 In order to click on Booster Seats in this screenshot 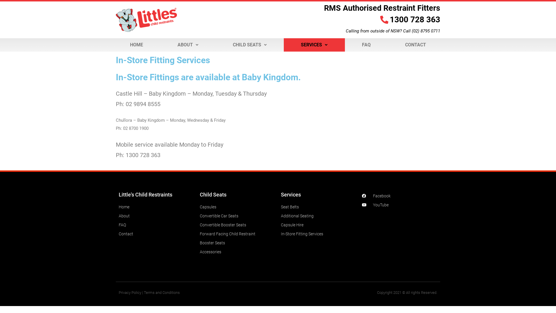, I will do `click(237, 243)`.